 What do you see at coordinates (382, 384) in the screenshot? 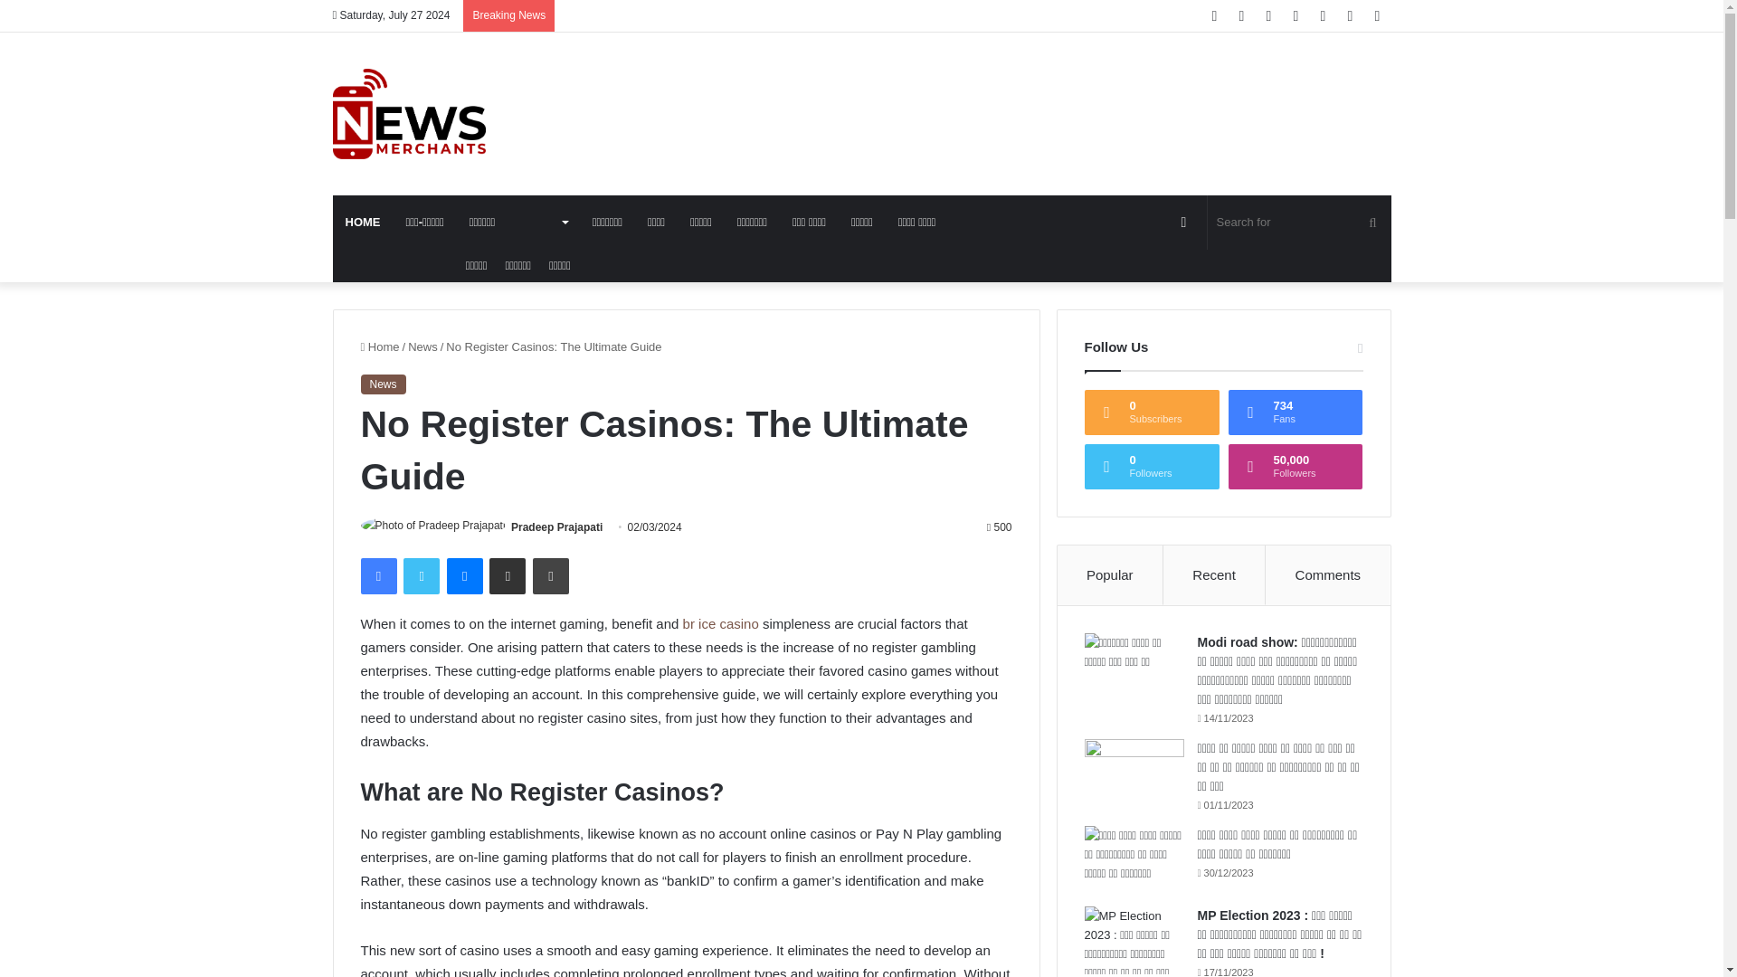
I see `News` at bounding box center [382, 384].